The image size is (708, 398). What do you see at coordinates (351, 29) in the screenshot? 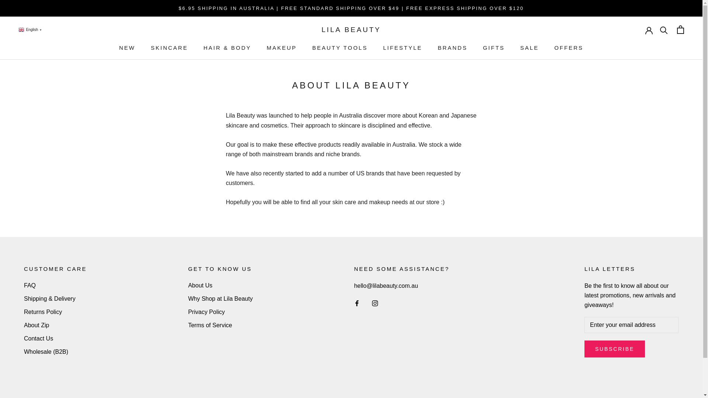
I see `LILA BEAUTY` at bounding box center [351, 29].